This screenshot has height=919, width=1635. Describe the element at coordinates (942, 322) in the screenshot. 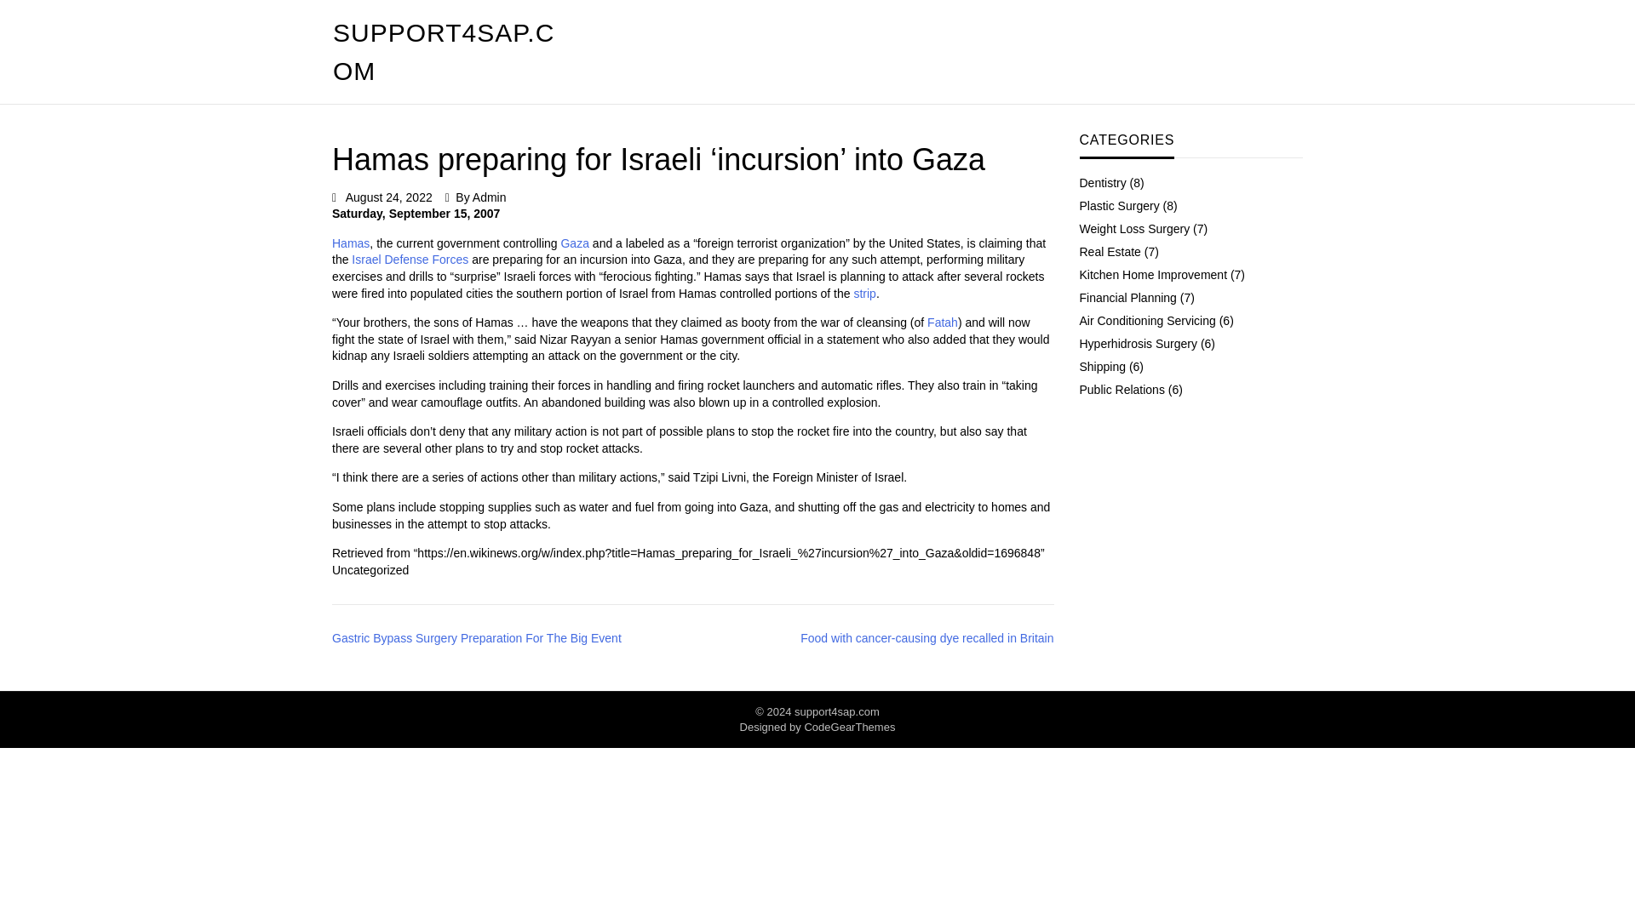

I see `Fatah` at that location.